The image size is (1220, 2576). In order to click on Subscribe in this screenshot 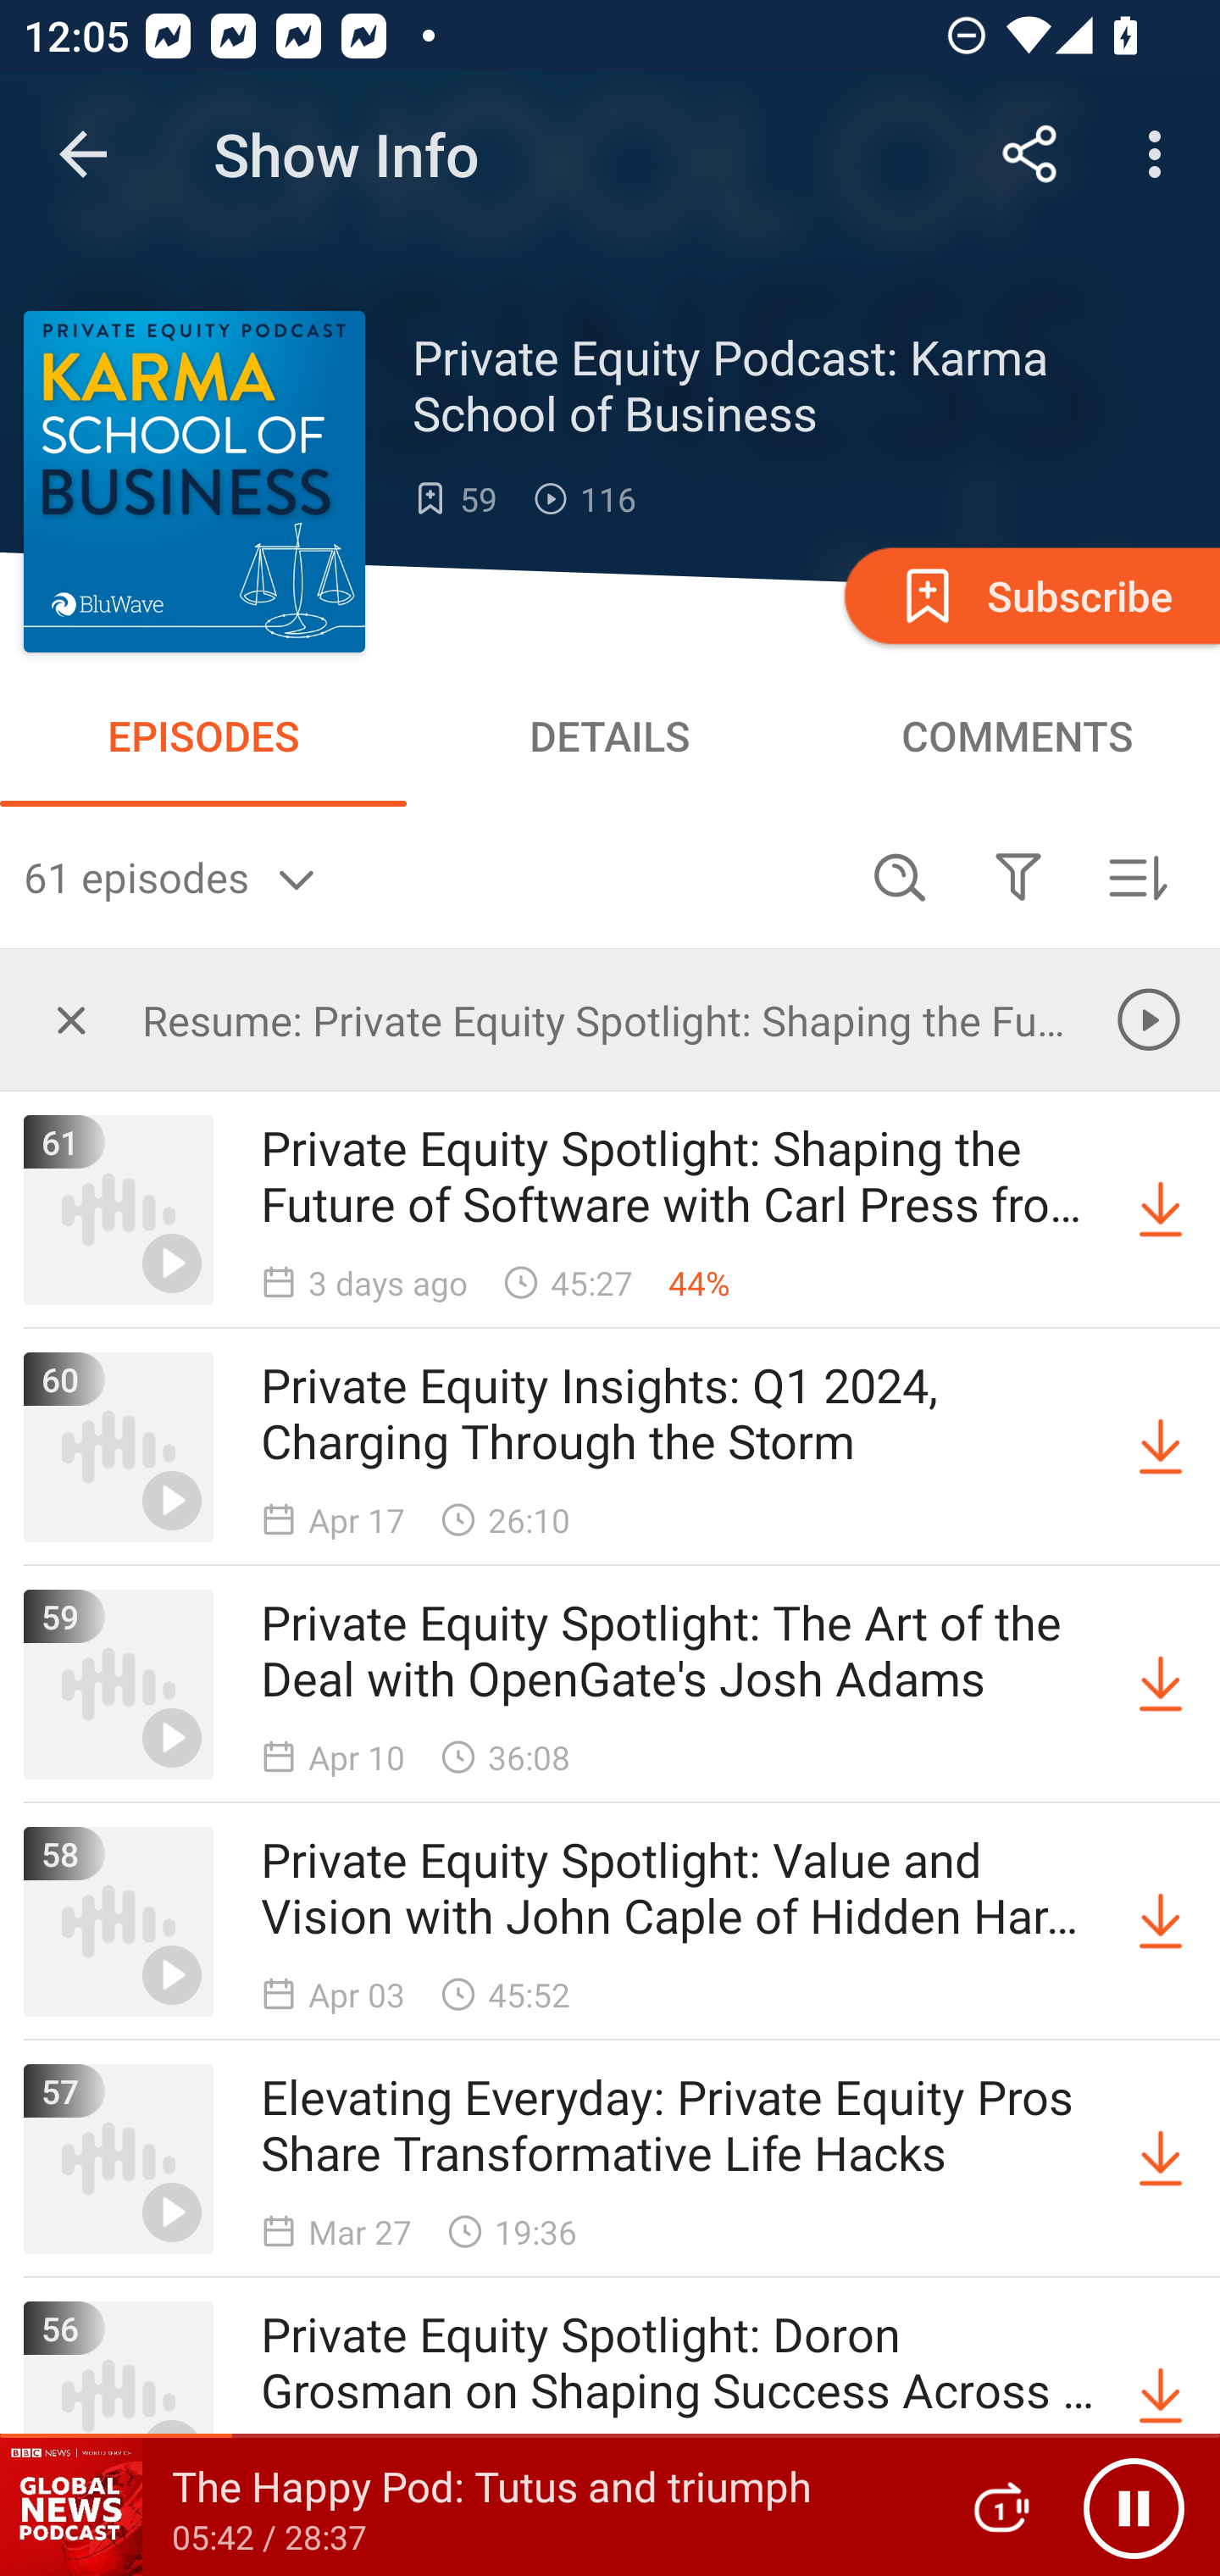, I will do `click(1029, 595)`.